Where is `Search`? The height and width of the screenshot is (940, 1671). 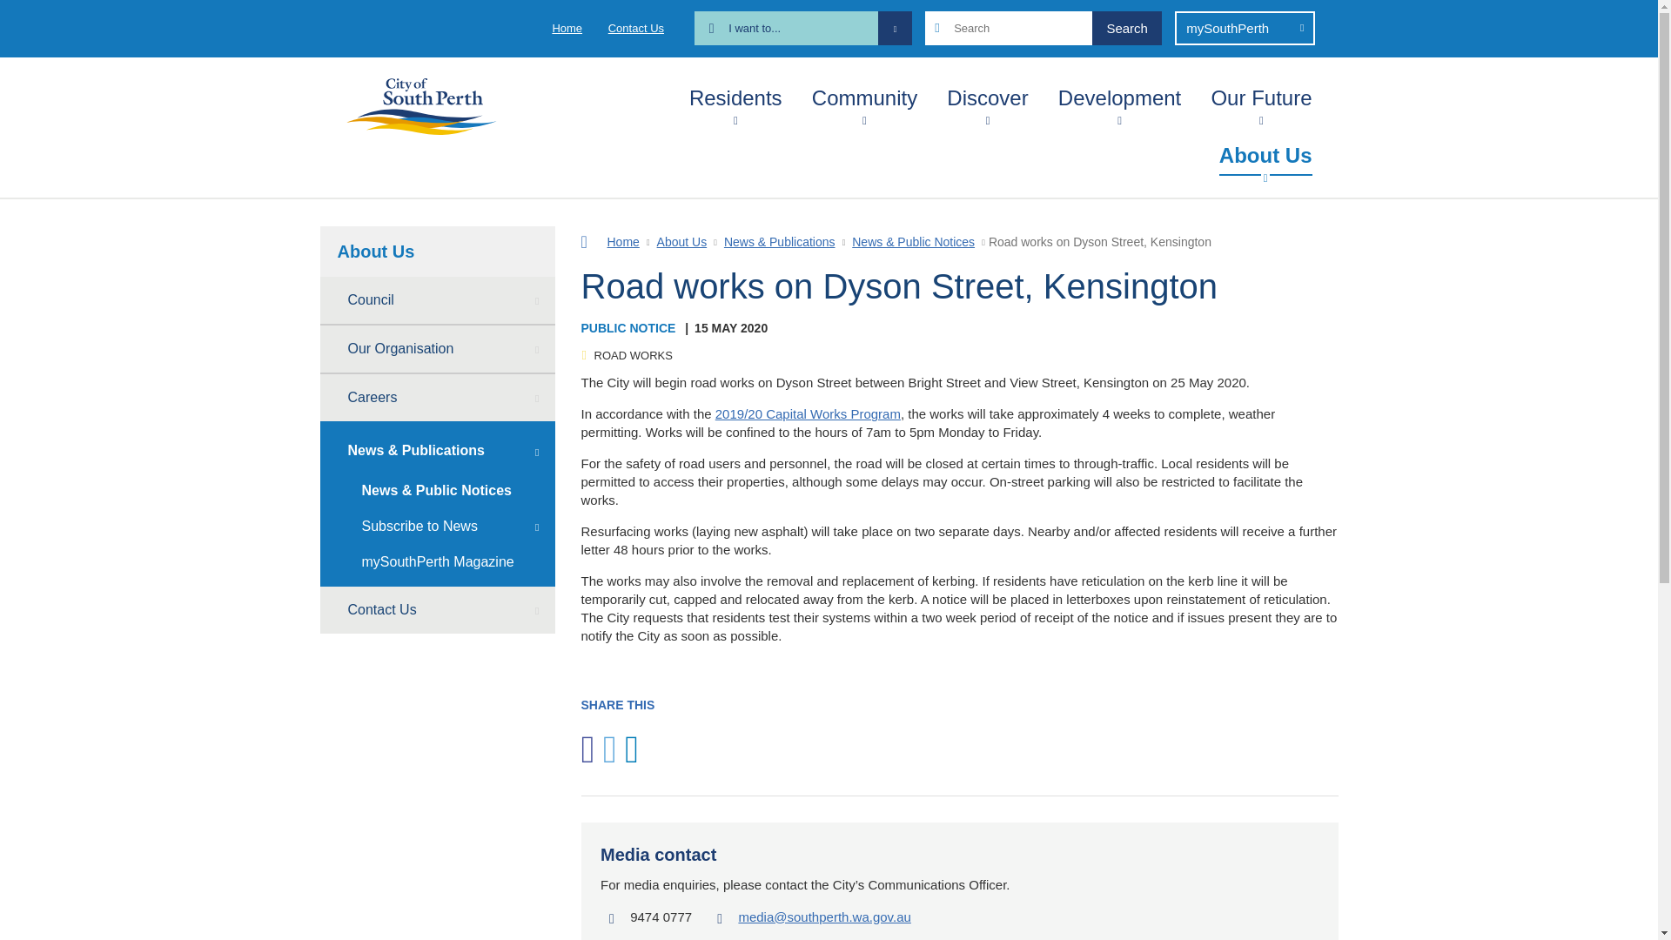 Search is located at coordinates (1126, 28).